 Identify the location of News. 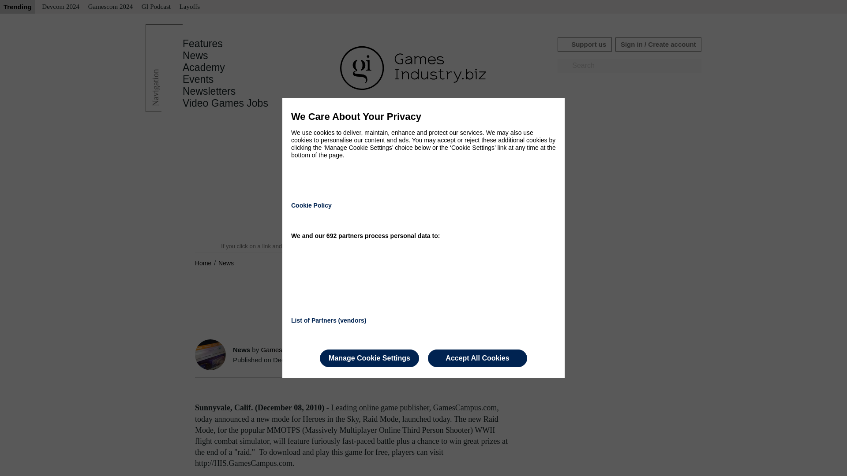
(226, 263).